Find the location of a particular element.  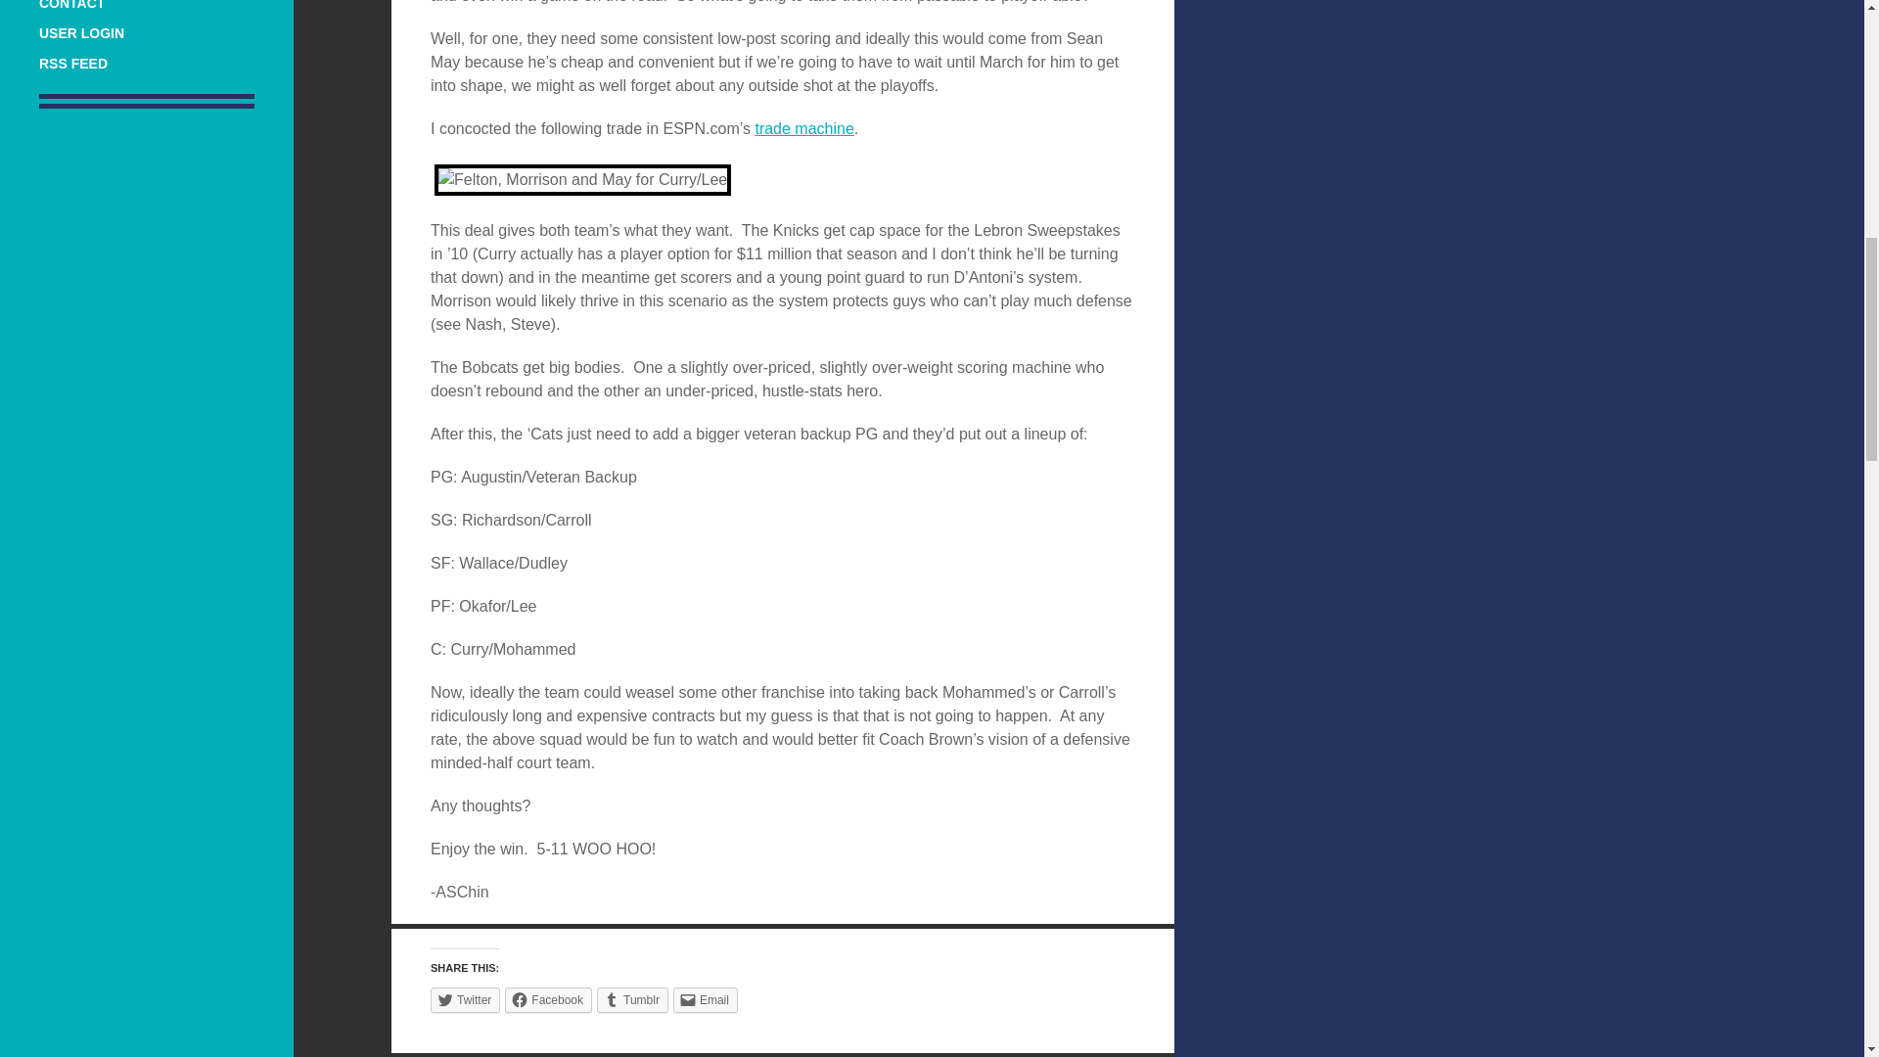

Tumblr is located at coordinates (632, 998).